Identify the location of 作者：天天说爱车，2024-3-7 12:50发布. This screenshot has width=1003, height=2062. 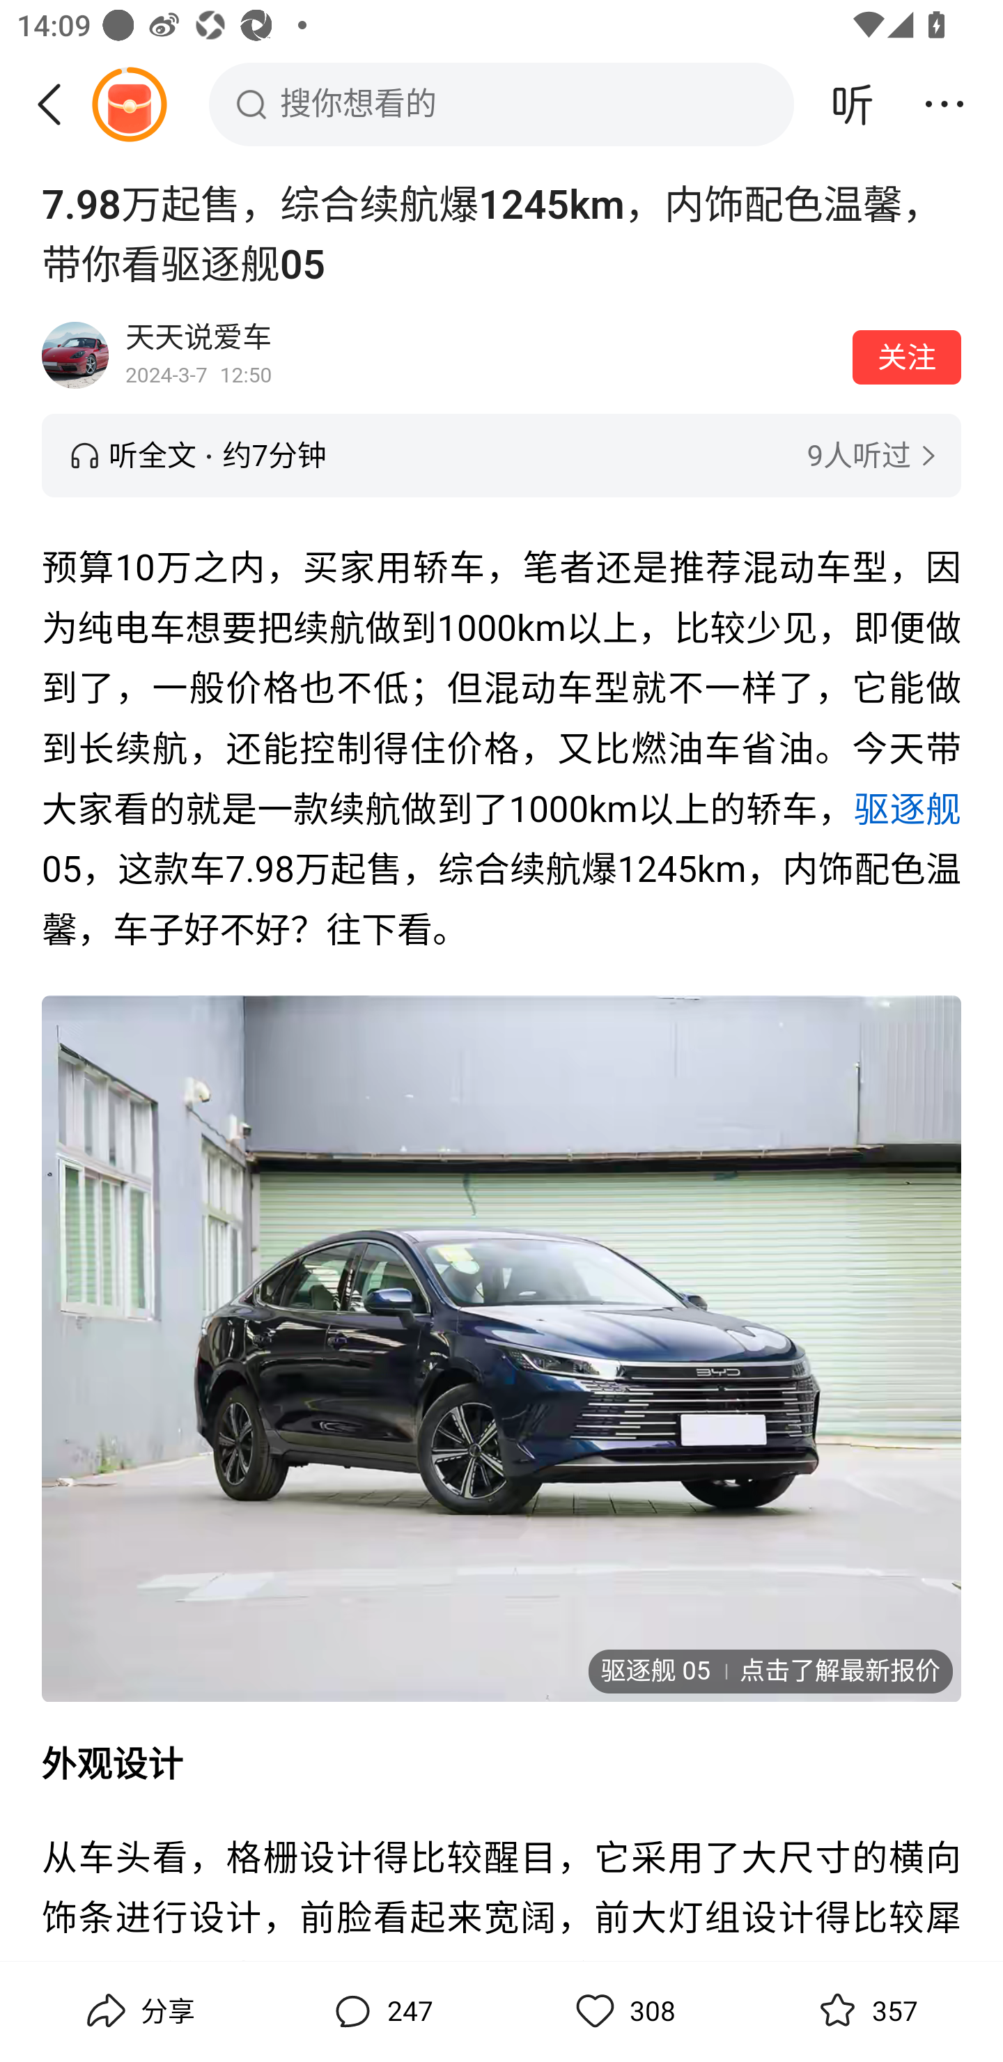
(481, 355).